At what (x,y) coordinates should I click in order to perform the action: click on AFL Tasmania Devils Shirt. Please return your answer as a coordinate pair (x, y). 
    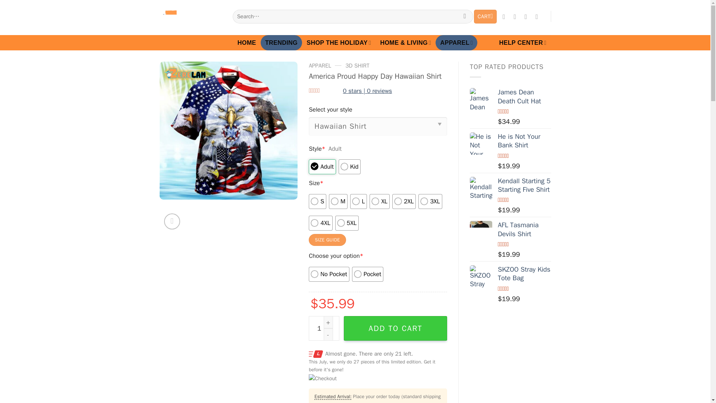
    Looking at the image, I should click on (481, 232).